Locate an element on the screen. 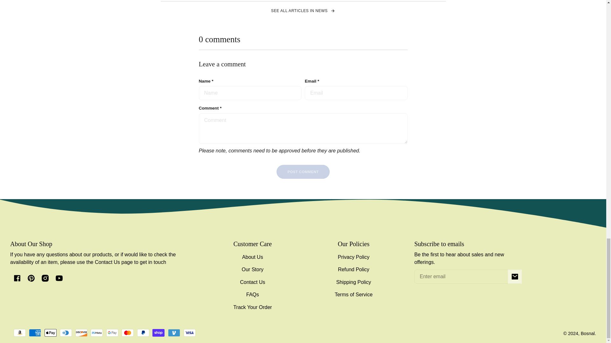 This screenshot has width=611, height=343. Our Story is located at coordinates (253, 270).